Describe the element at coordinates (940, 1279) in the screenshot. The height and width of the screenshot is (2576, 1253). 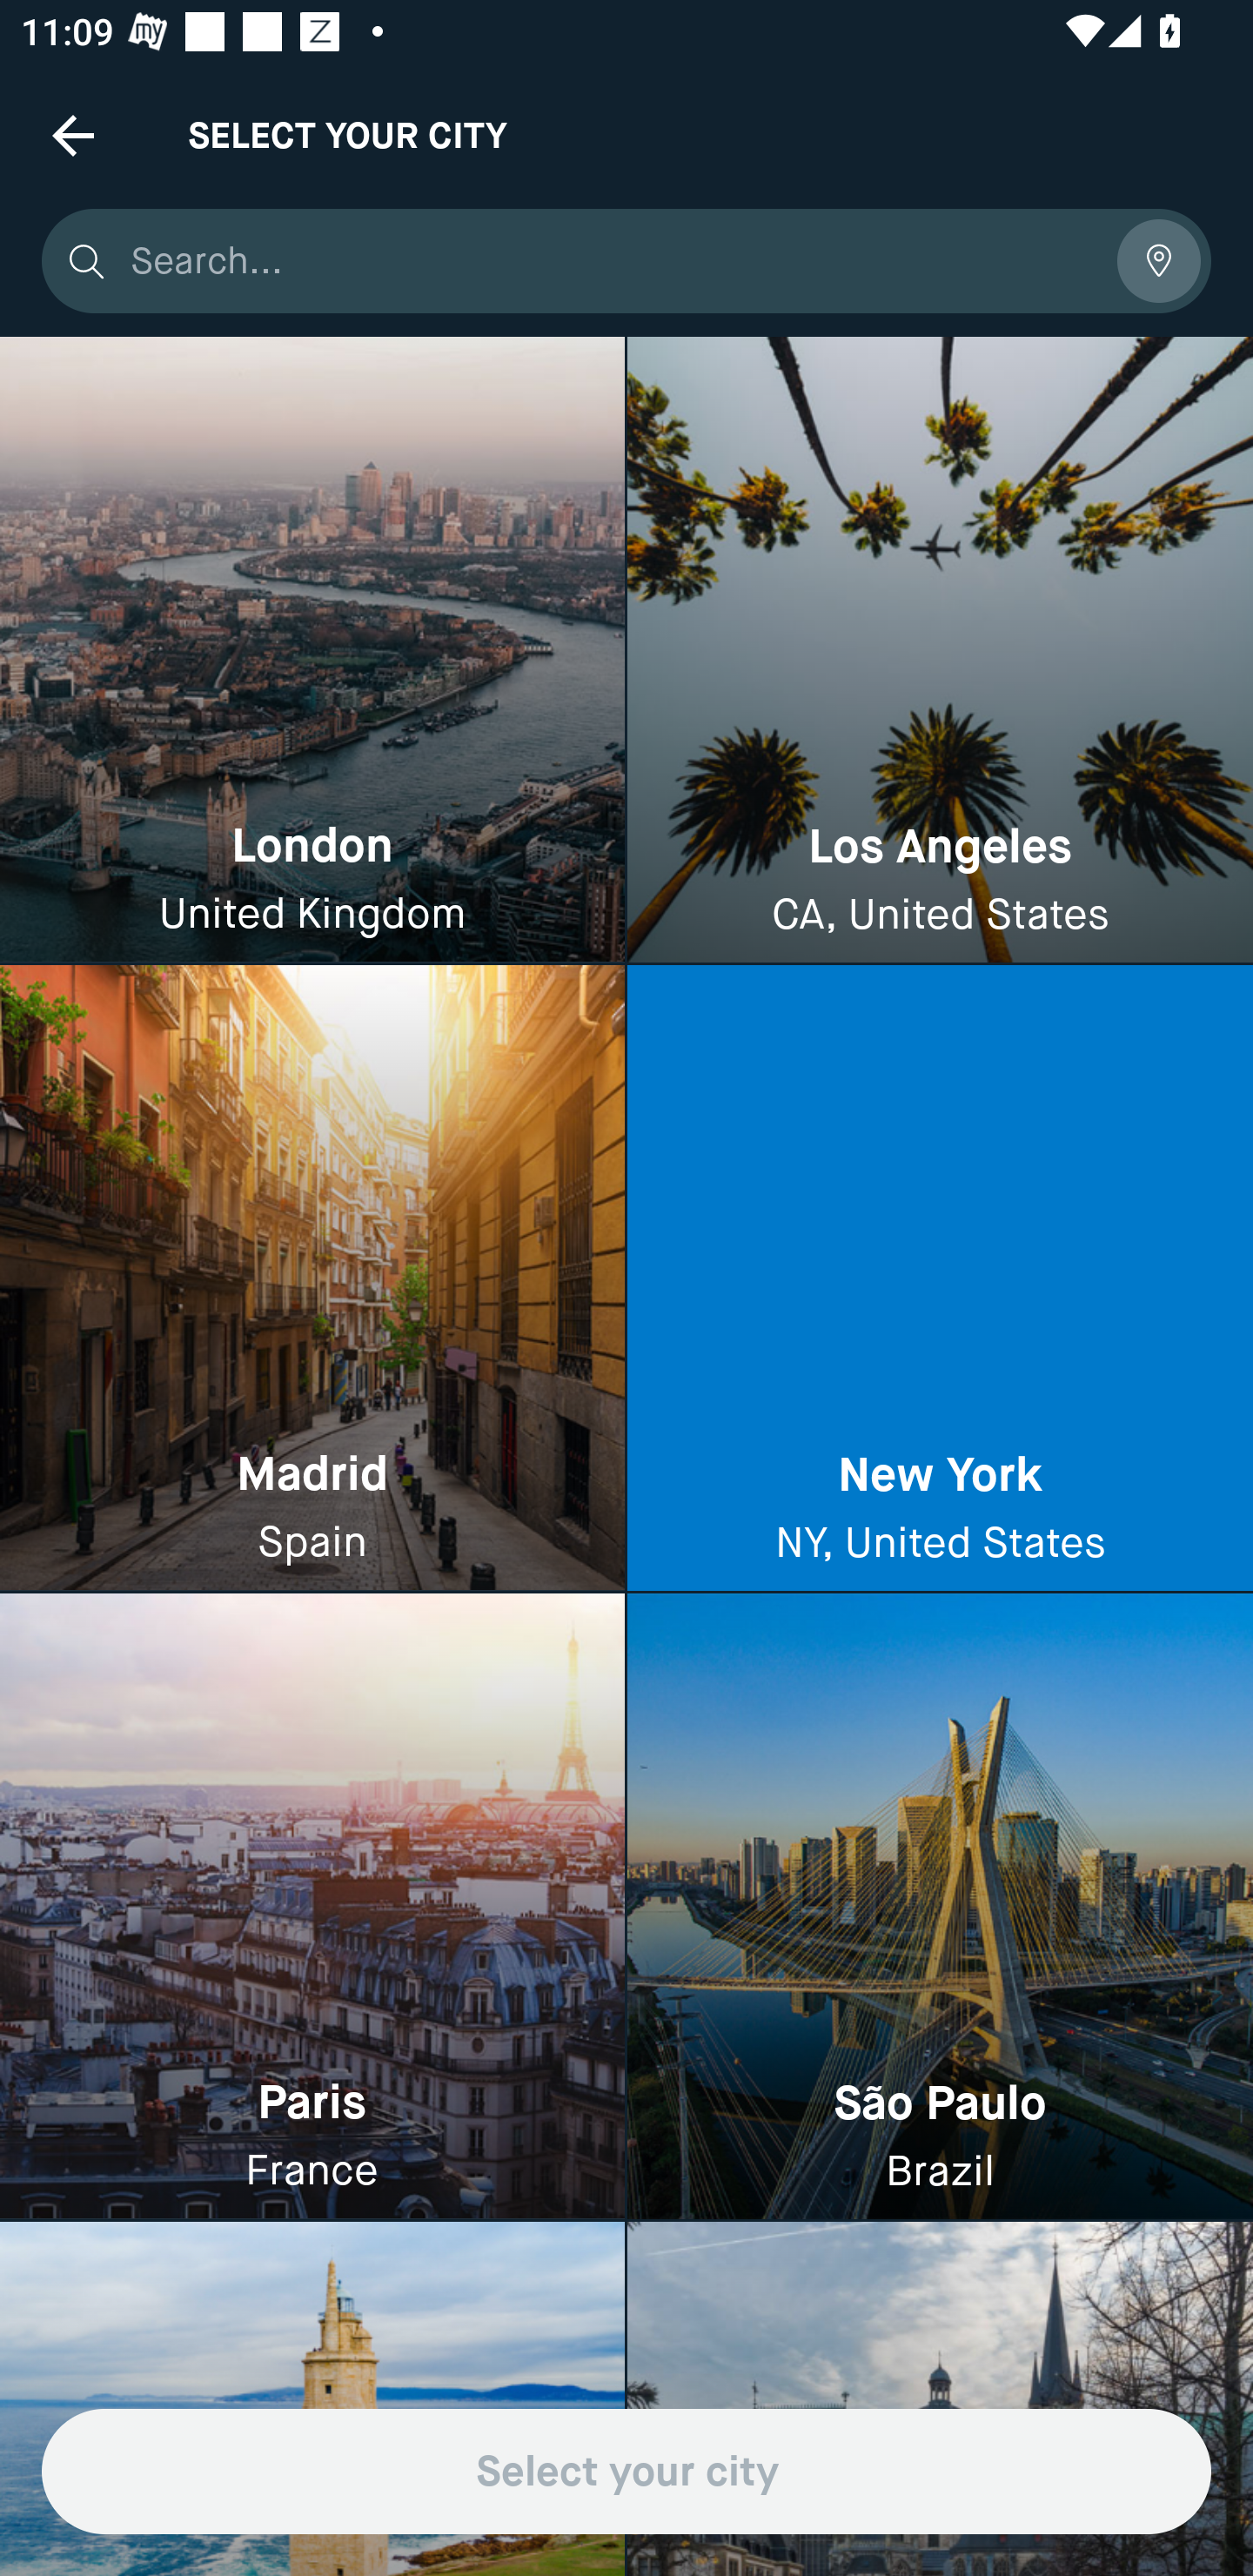
I see `New York NY, United States` at that location.